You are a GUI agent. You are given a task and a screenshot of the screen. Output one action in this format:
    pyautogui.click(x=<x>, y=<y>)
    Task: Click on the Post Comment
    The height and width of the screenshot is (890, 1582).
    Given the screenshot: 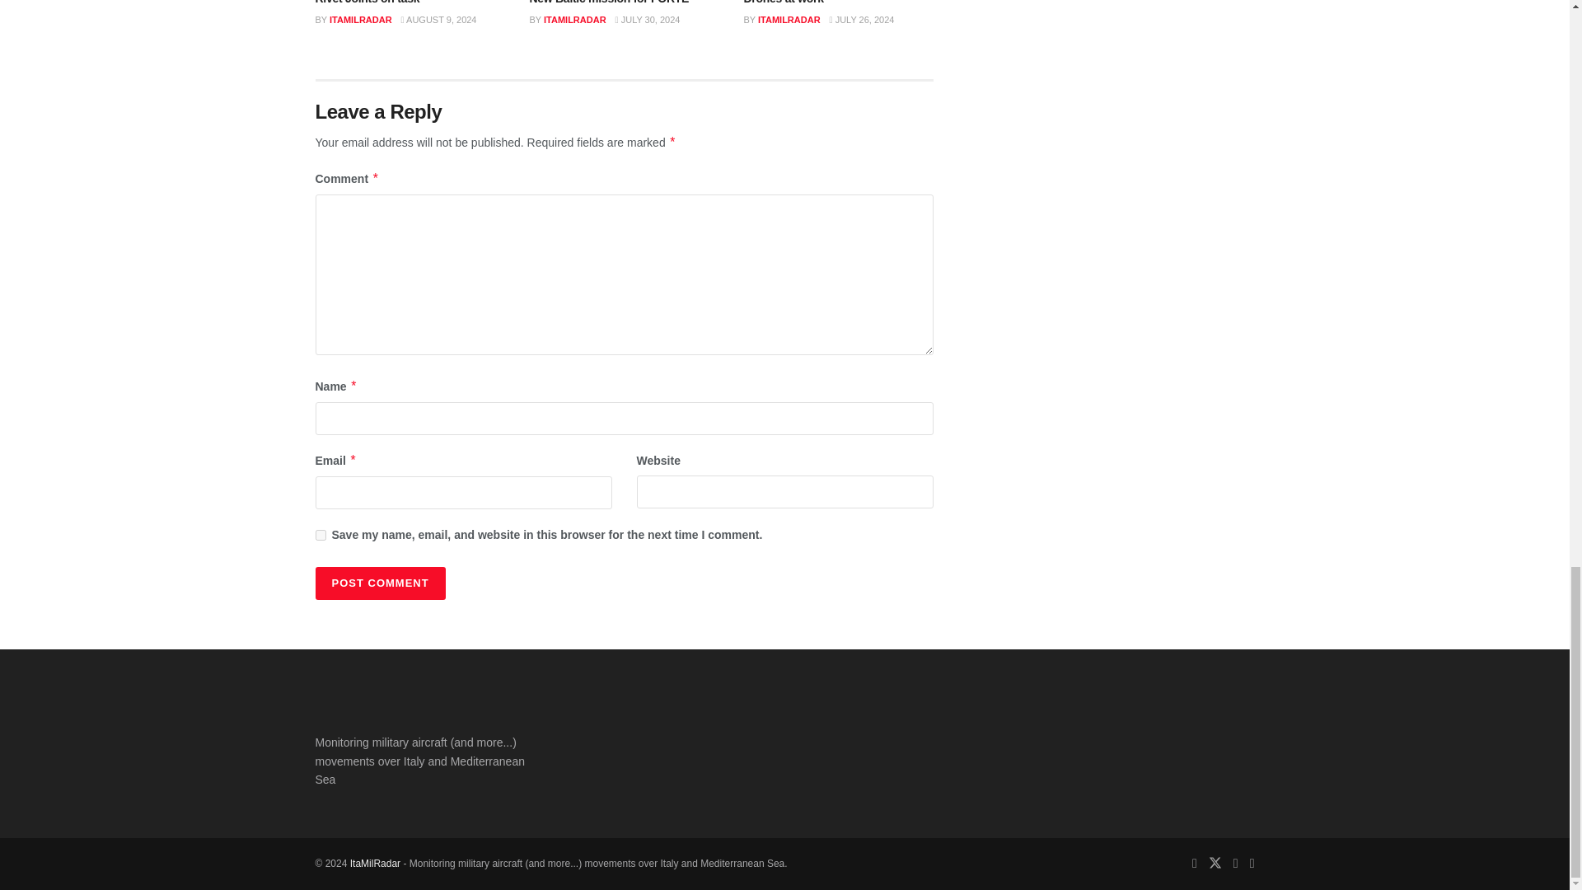 What is the action you would take?
    pyautogui.click(x=379, y=583)
    